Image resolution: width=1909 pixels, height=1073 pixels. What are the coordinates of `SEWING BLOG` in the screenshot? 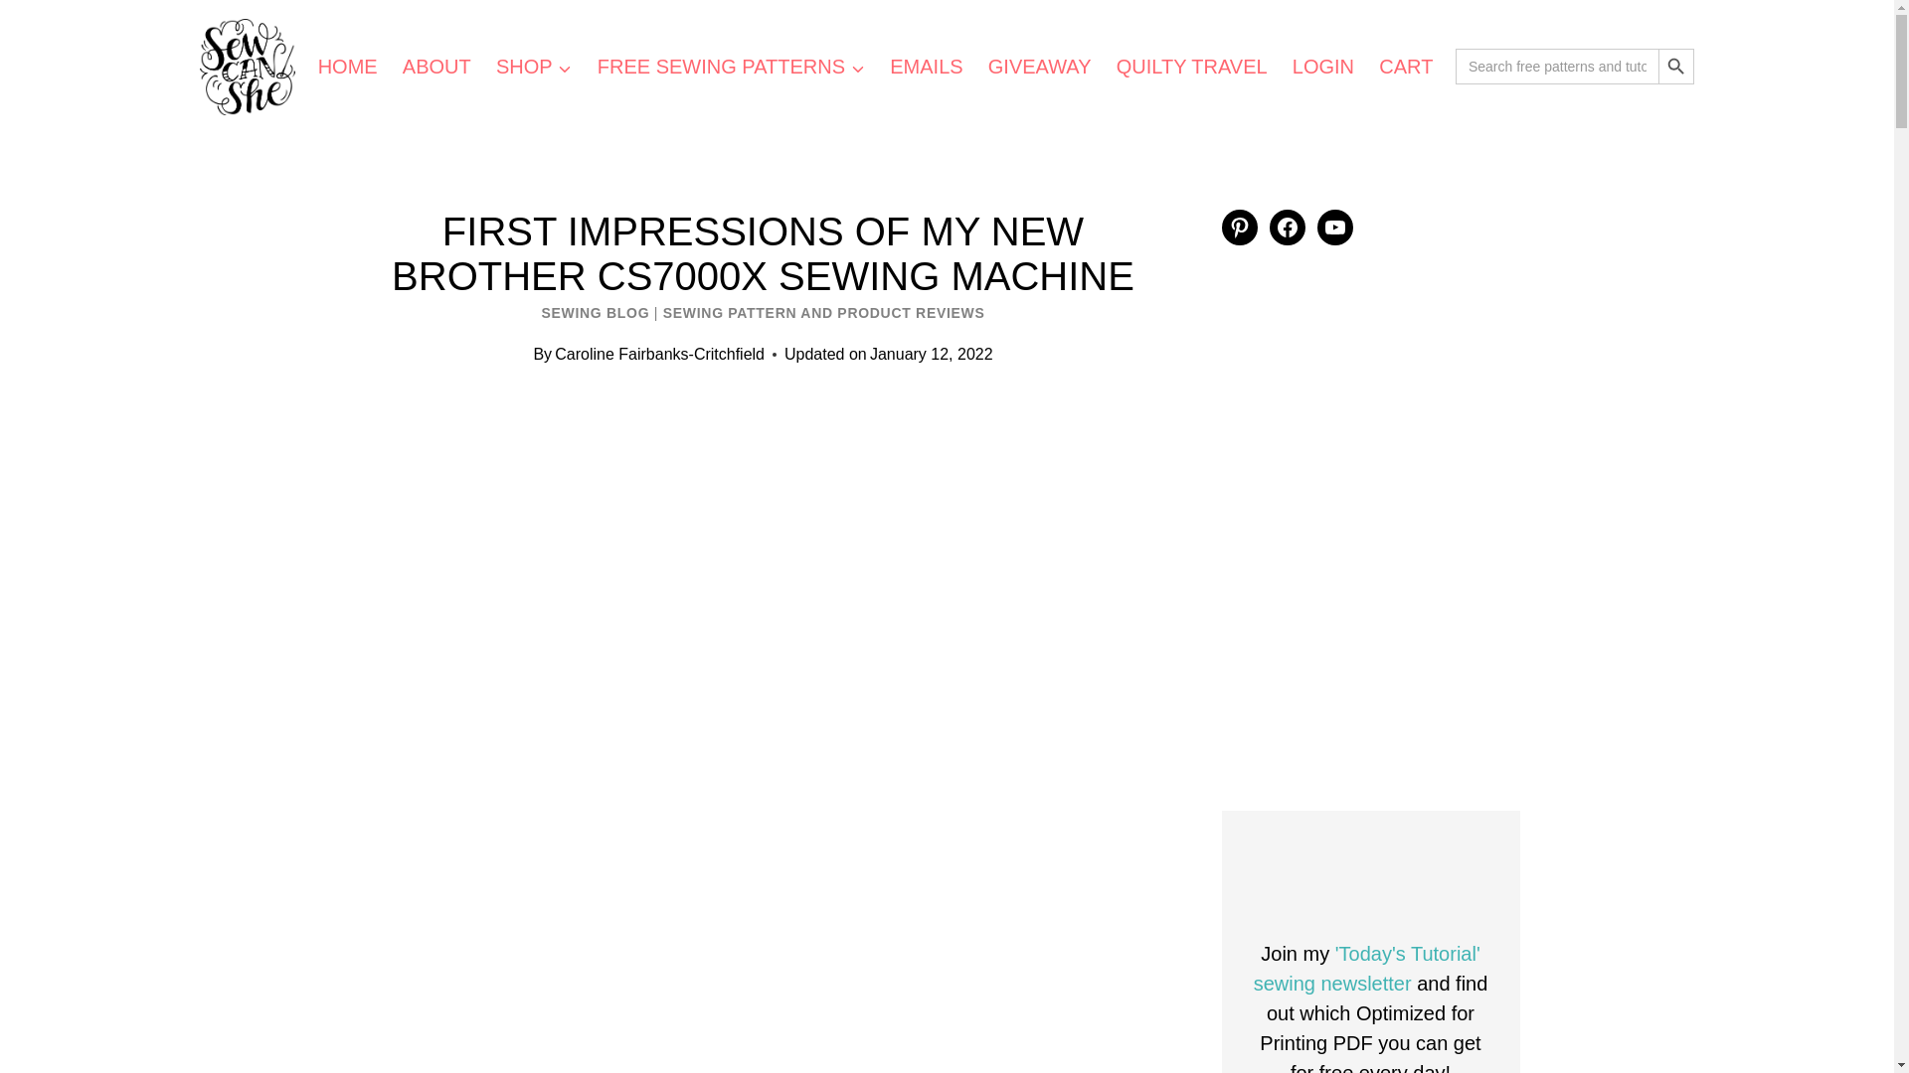 It's located at (595, 312).